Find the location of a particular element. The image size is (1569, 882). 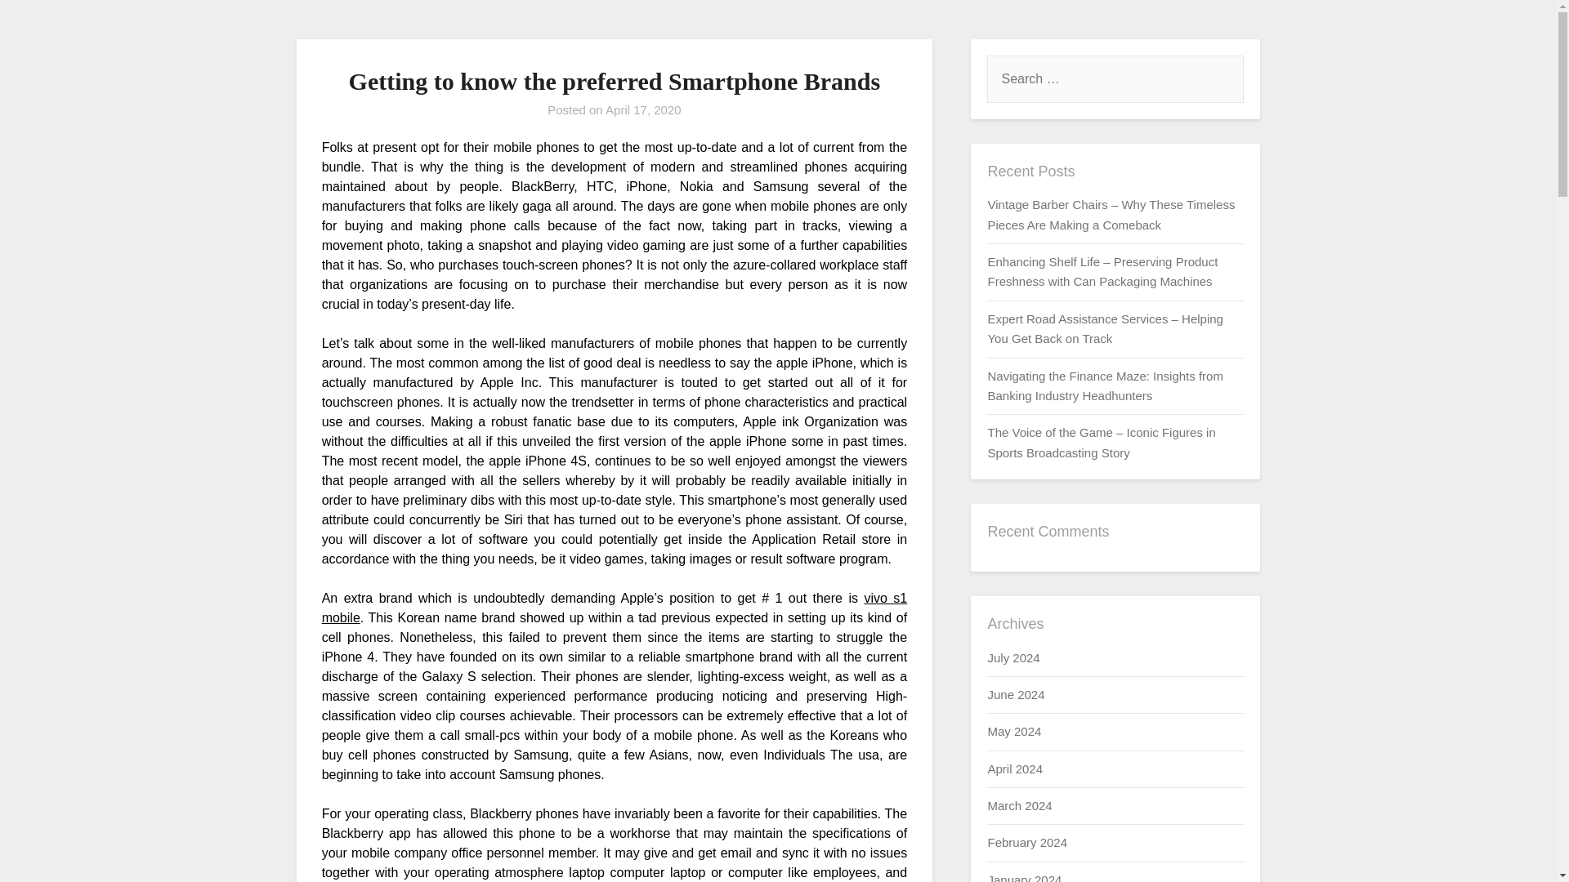

February 2024 is located at coordinates (1026, 842).